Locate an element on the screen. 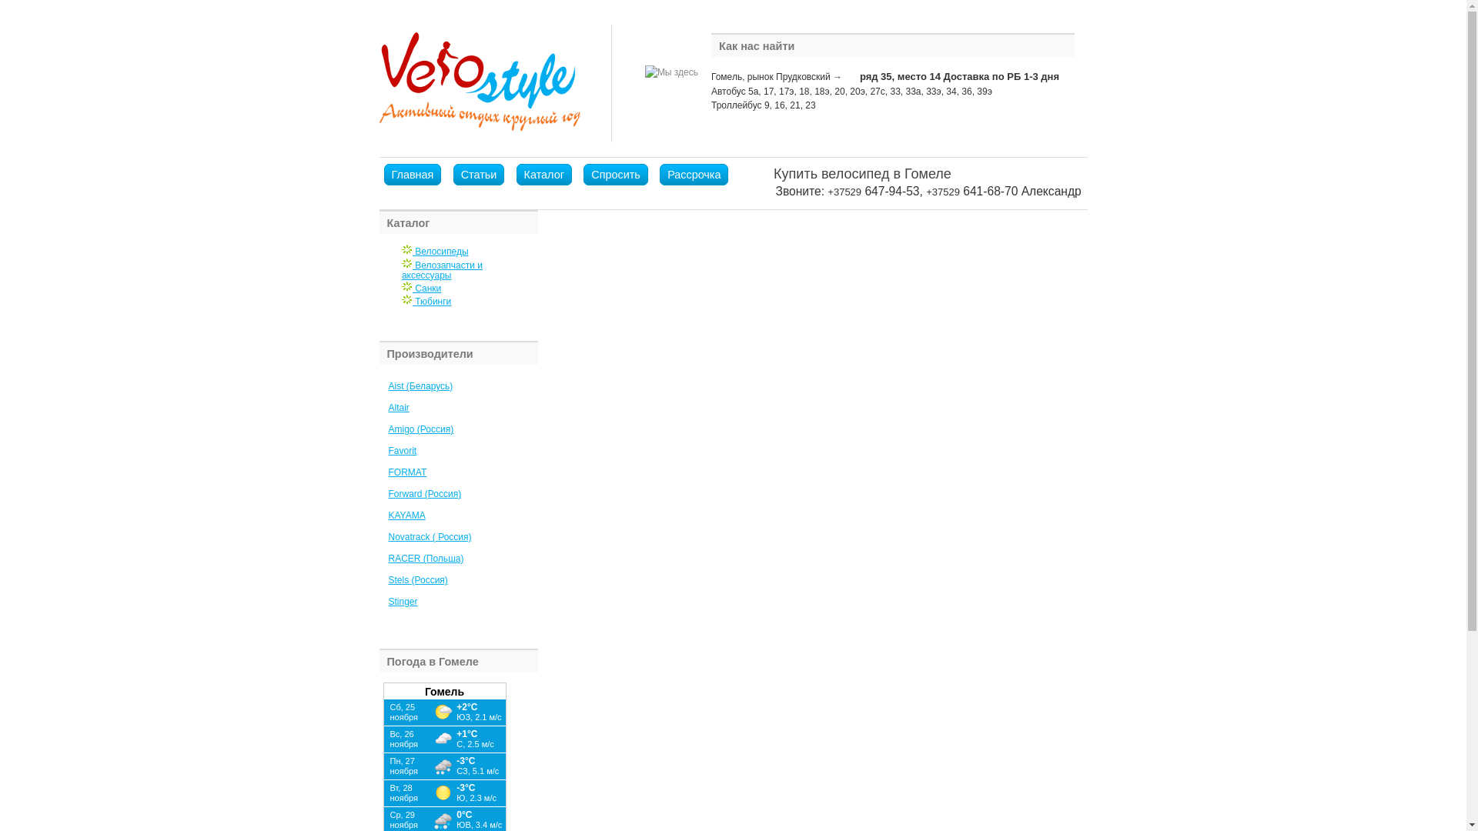 The image size is (1478, 831). Altair is located at coordinates (399, 408).